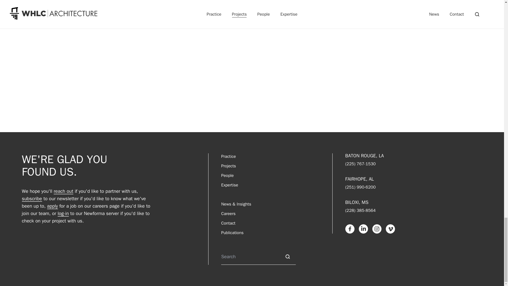 This screenshot has height=286, width=508. What do you see at coordinates (63, 191) in the screenshot?
I see `reach out` at bounding box center [63, 191].